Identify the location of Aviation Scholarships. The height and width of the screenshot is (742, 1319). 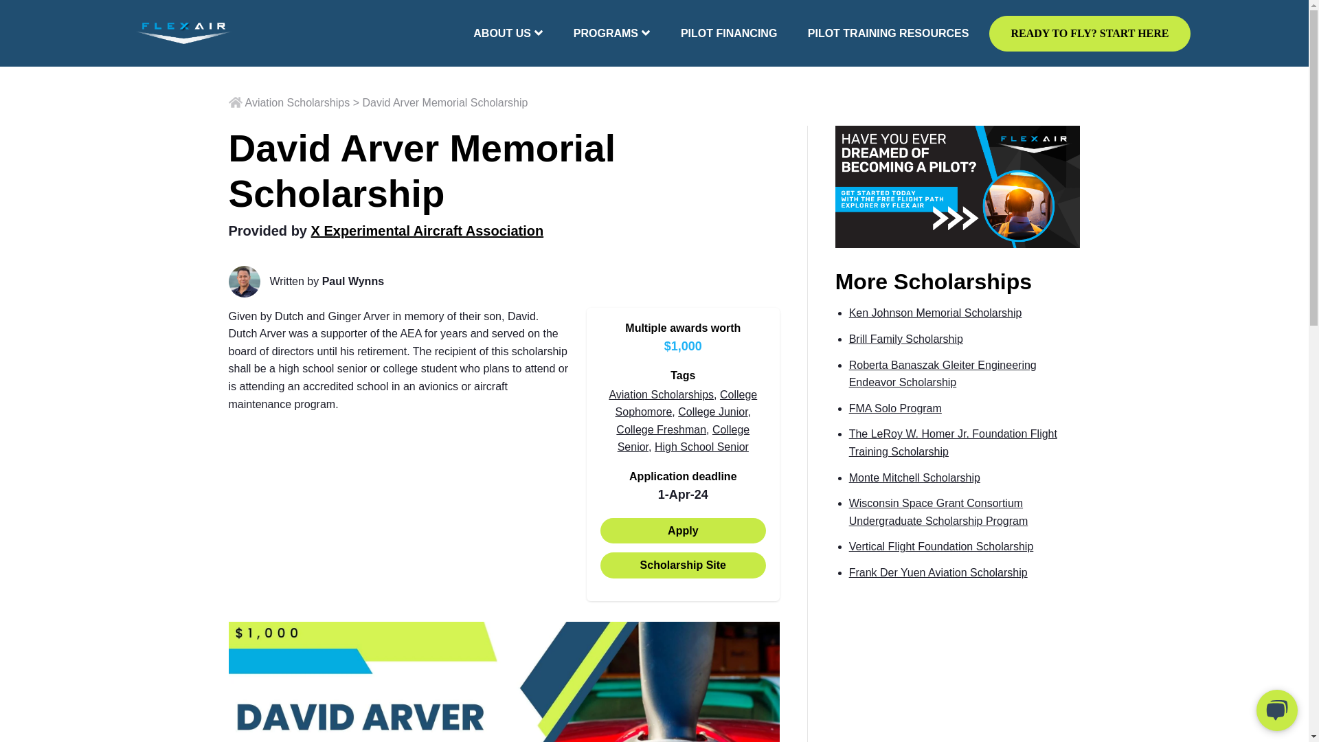
(661, 394).